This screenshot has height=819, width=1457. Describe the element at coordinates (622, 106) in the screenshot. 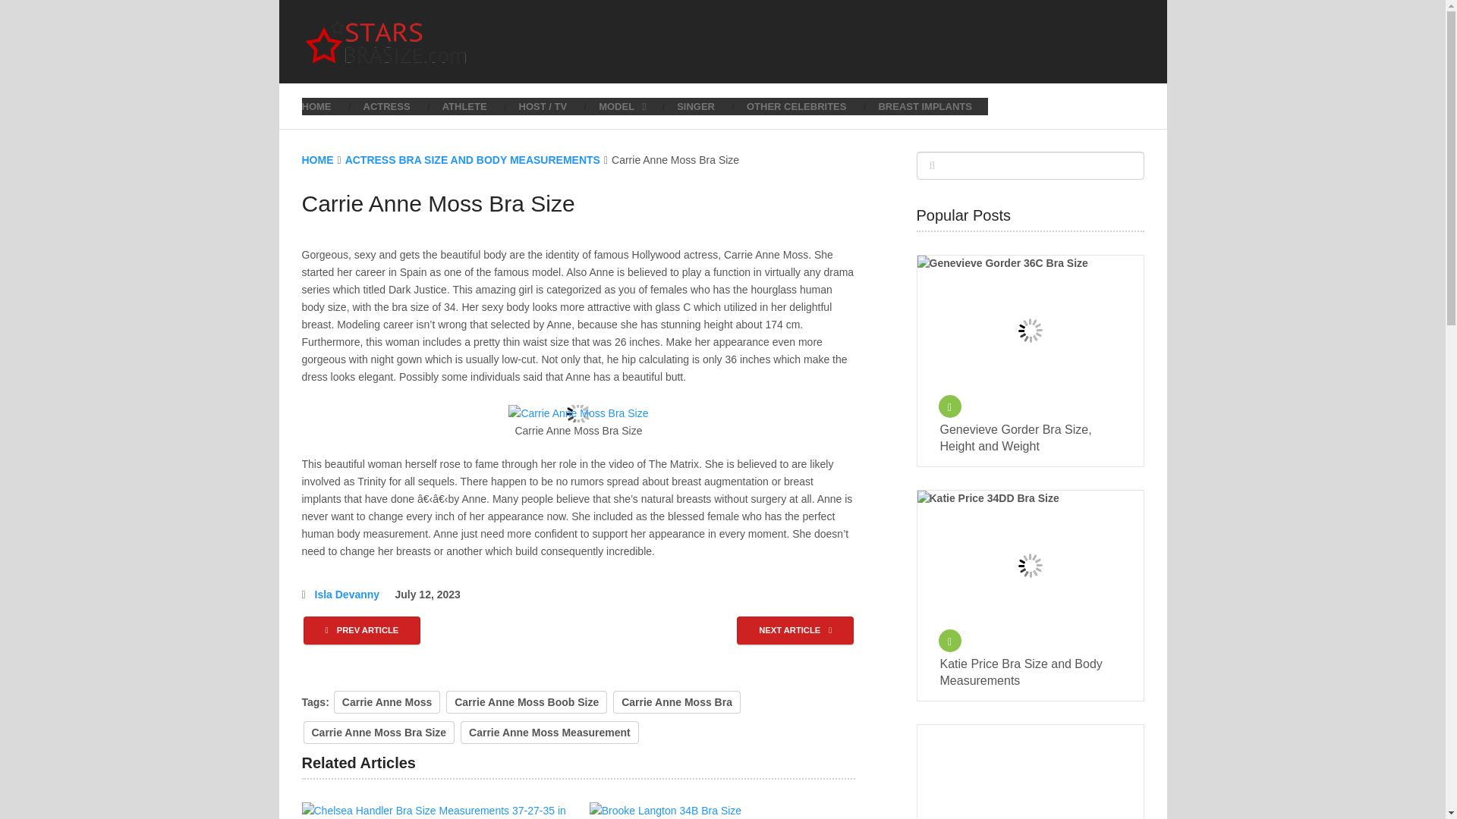

I see `MODEL` at that location.